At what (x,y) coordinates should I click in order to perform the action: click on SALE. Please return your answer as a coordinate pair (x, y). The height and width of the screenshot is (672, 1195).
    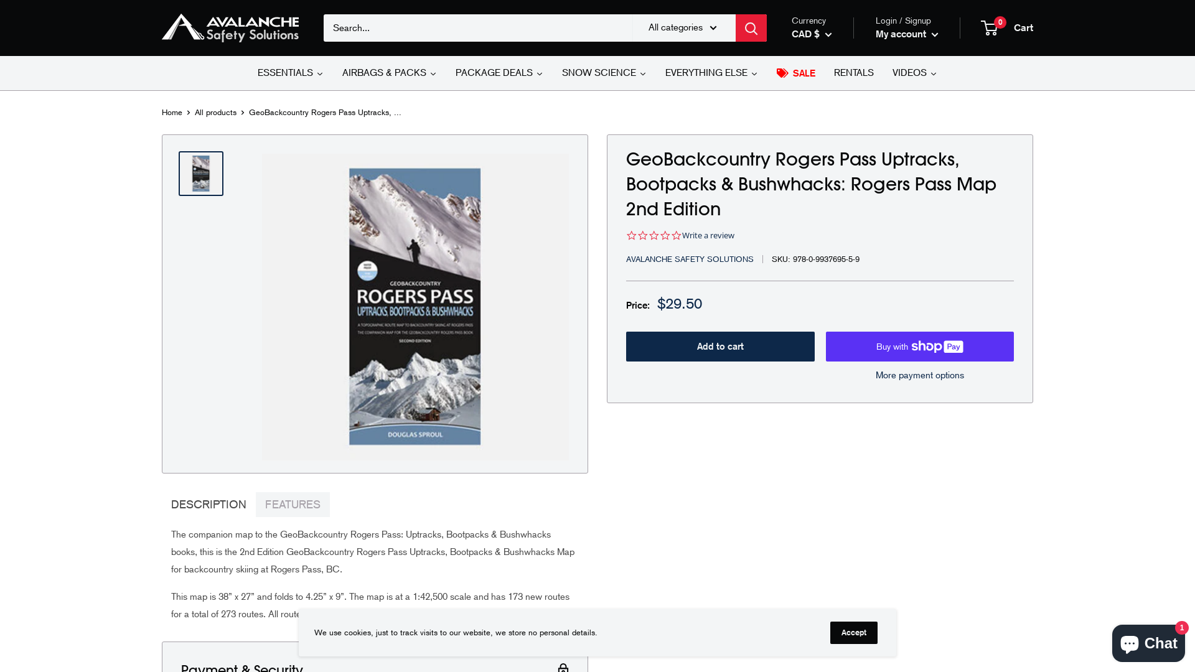
    Looking at the image, I should click on (796, 73).